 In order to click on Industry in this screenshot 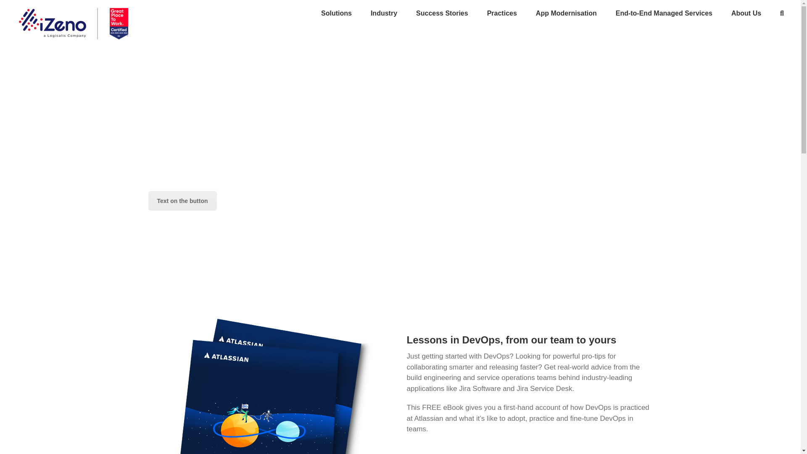, I will do `click(383, 13)`.